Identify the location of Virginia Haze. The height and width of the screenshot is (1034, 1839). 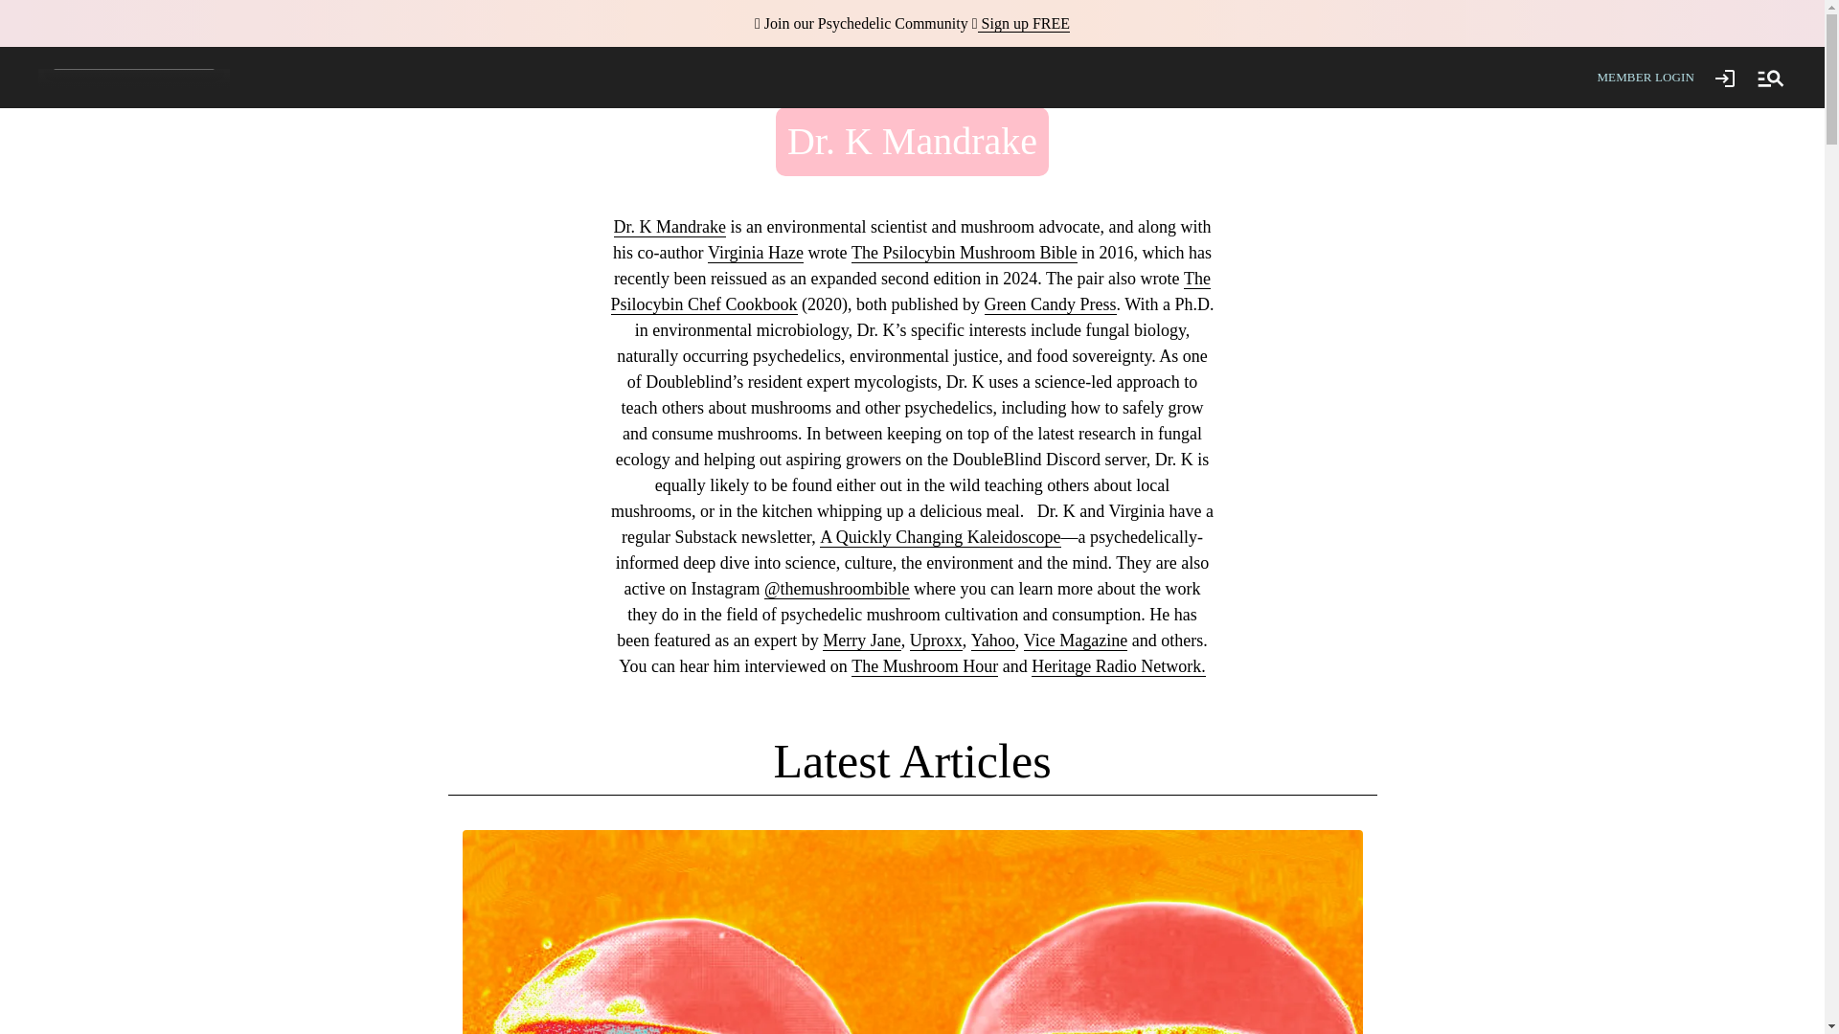
(756, 253).